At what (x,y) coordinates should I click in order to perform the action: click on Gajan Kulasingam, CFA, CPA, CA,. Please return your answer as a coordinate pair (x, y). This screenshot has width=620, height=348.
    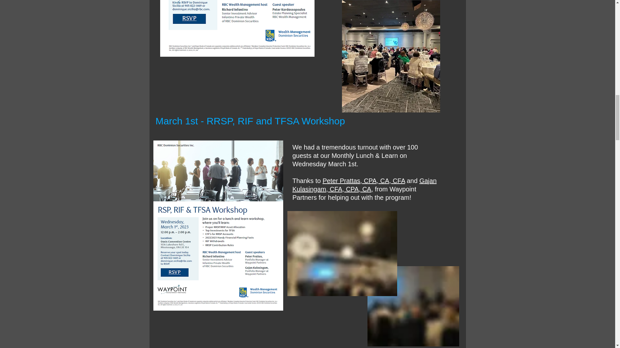
    Looking at the image, I should click on (365, 185).